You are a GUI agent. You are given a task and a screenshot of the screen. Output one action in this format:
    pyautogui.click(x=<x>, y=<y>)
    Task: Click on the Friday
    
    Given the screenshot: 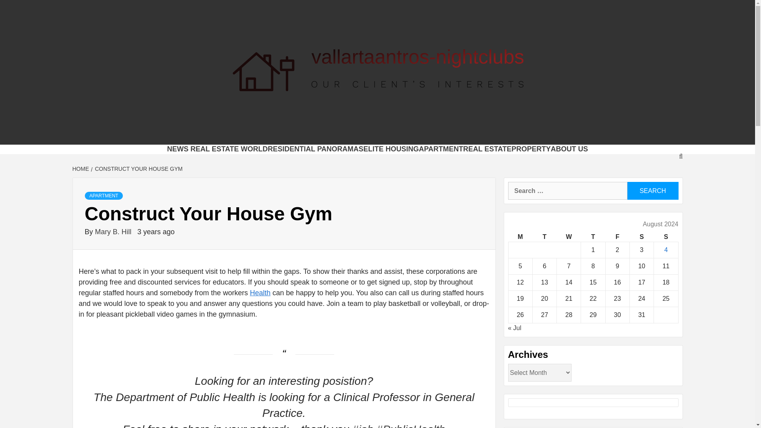 What is the action you would take?
    pyautogui.click(x=617, y=237)
    